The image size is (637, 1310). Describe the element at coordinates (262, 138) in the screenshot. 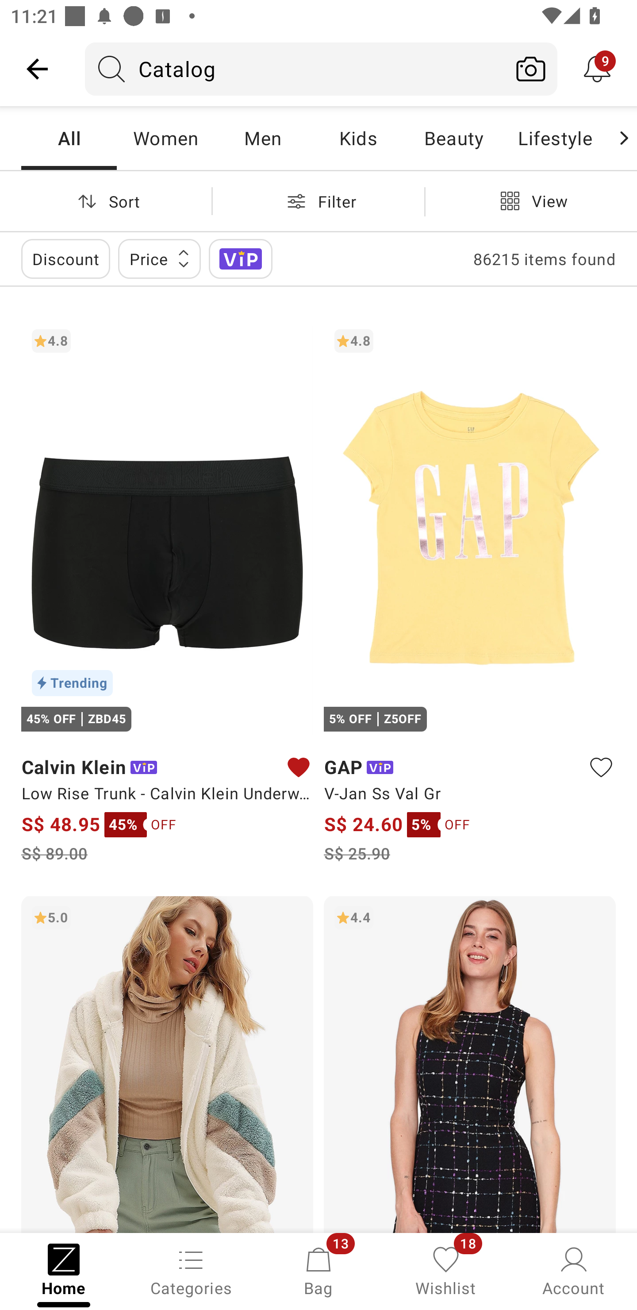

I see `Men` at that location.